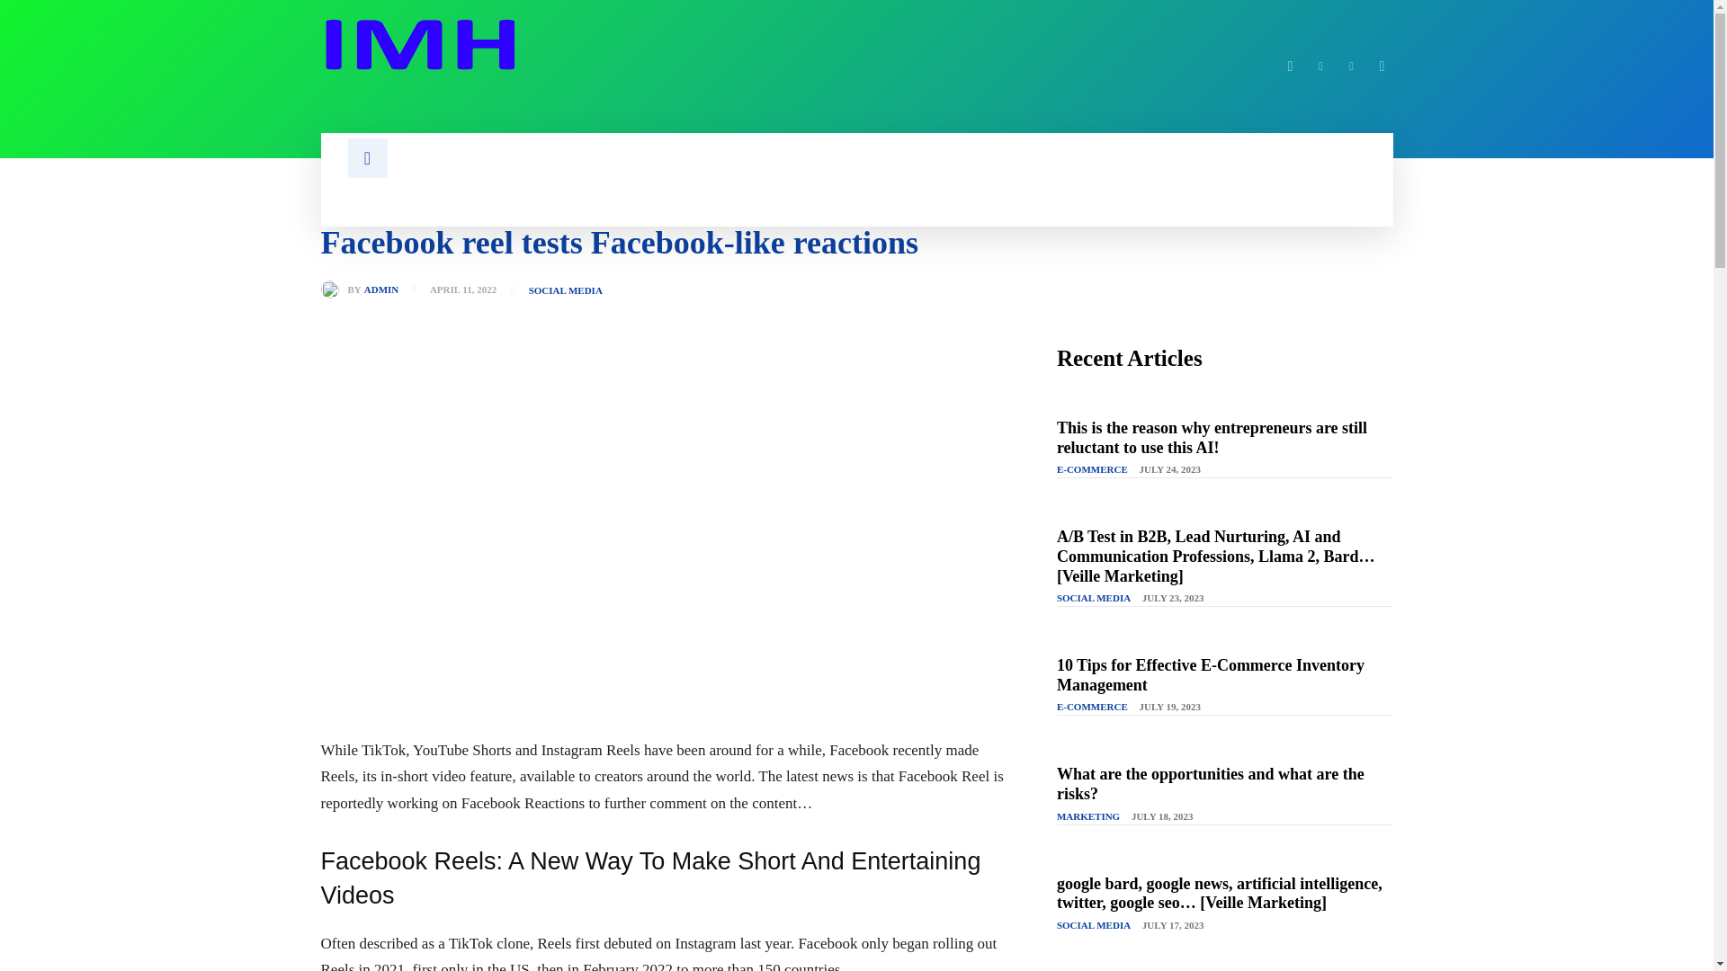 The image size is (1727, 971). Describe the element at coordinates (1351, 67) in the screenshot. I see `Twitter` at that location.